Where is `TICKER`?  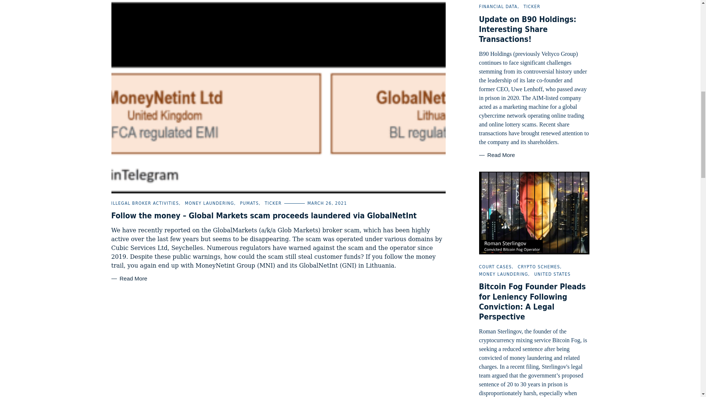
TICKER is located at coordinates (273, 203).